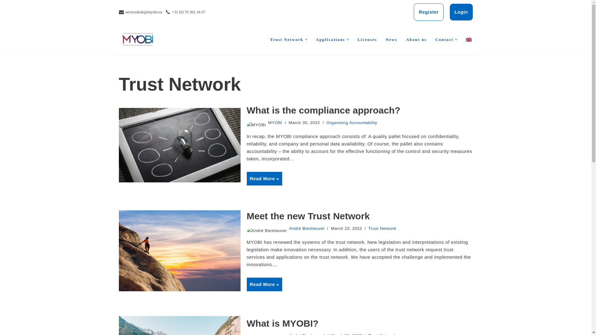 Image resolution: width=596 pixels, height=335 pixels. Describe the element at coordinates (179, 251) in the screenshot. I see `Meet the new Trust Network` at that location.